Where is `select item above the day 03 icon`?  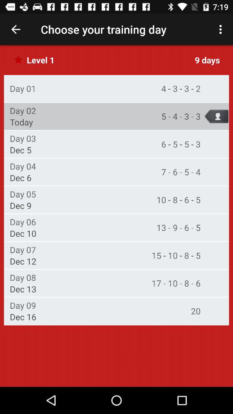 select item above the day 03 icon is located at coordinates (21, 122).